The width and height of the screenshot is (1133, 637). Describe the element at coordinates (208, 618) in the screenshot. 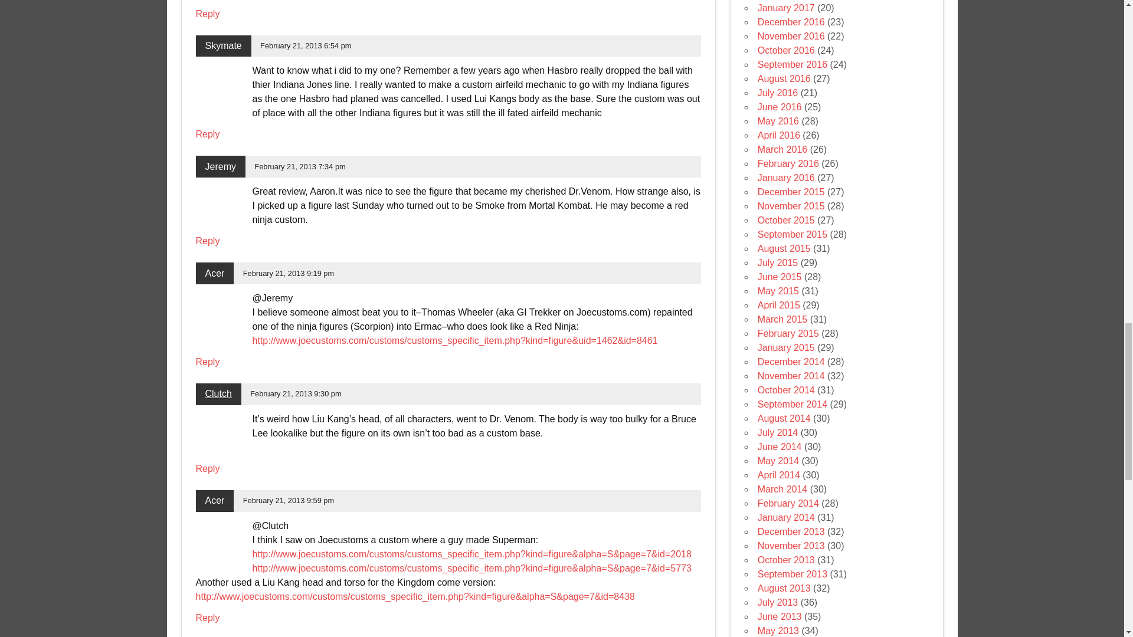

I see `Reply` at that location.